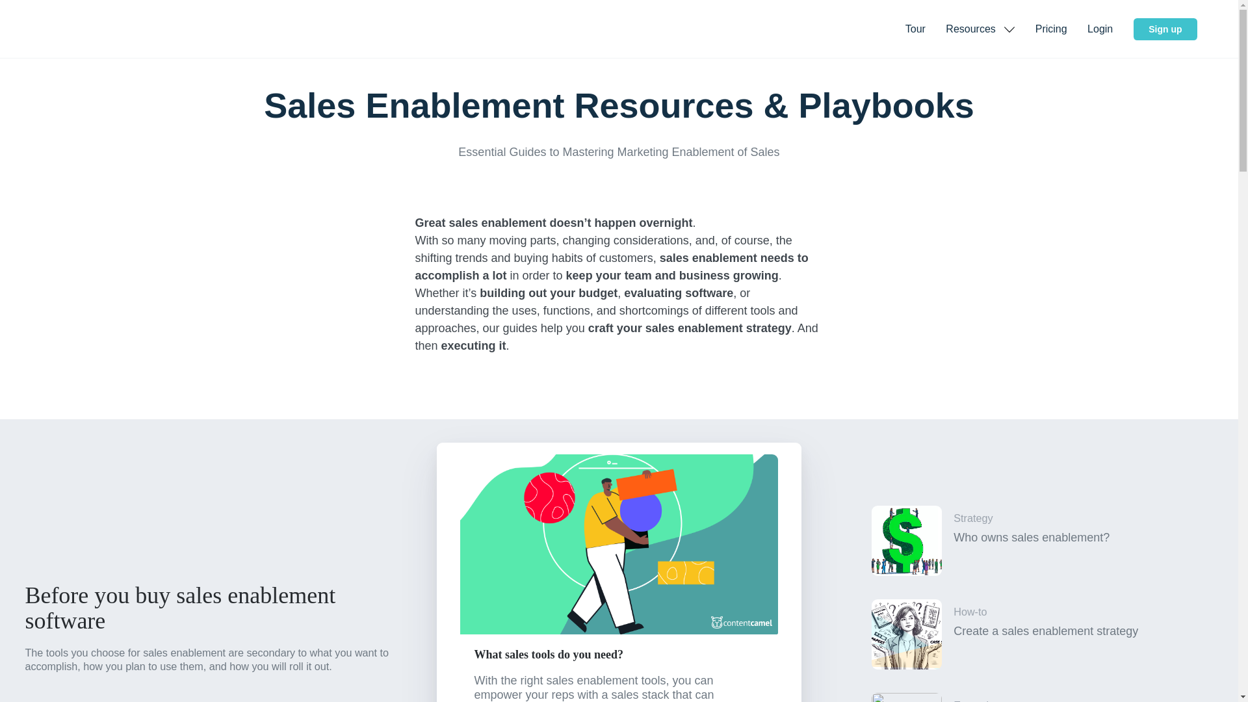 Image resolution: width=1248 pixels, height=702 pixels. What do you see at coordinates (1031, 541) in the screenshot?
I see `Login` at bounding box center [1031, 541].